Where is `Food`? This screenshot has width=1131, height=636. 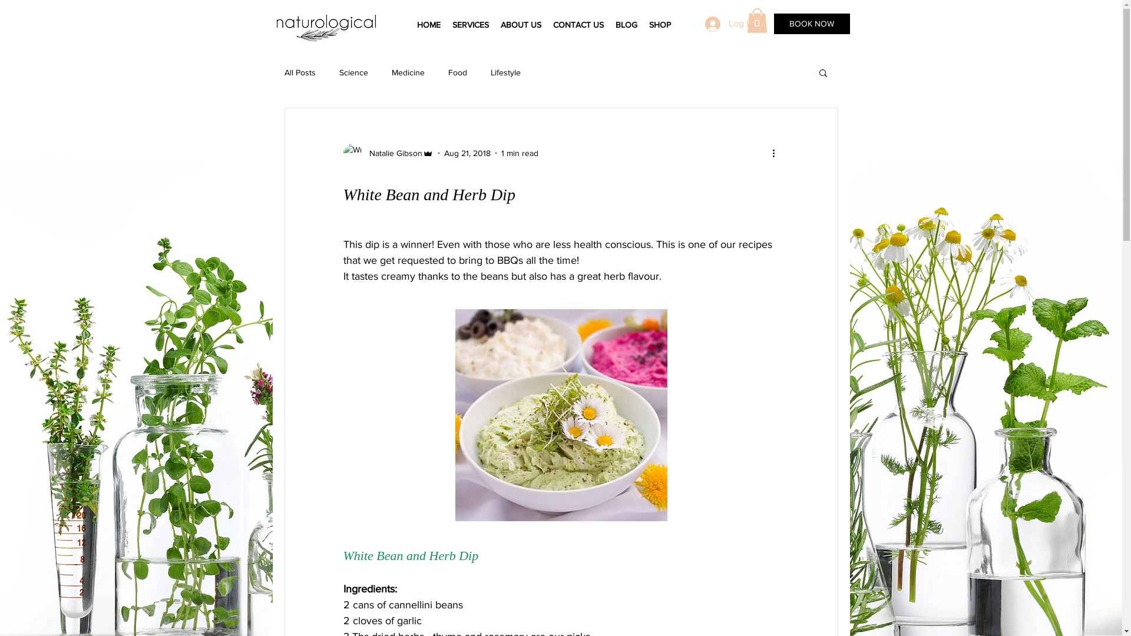 Food is located at coordinates (457, 72).